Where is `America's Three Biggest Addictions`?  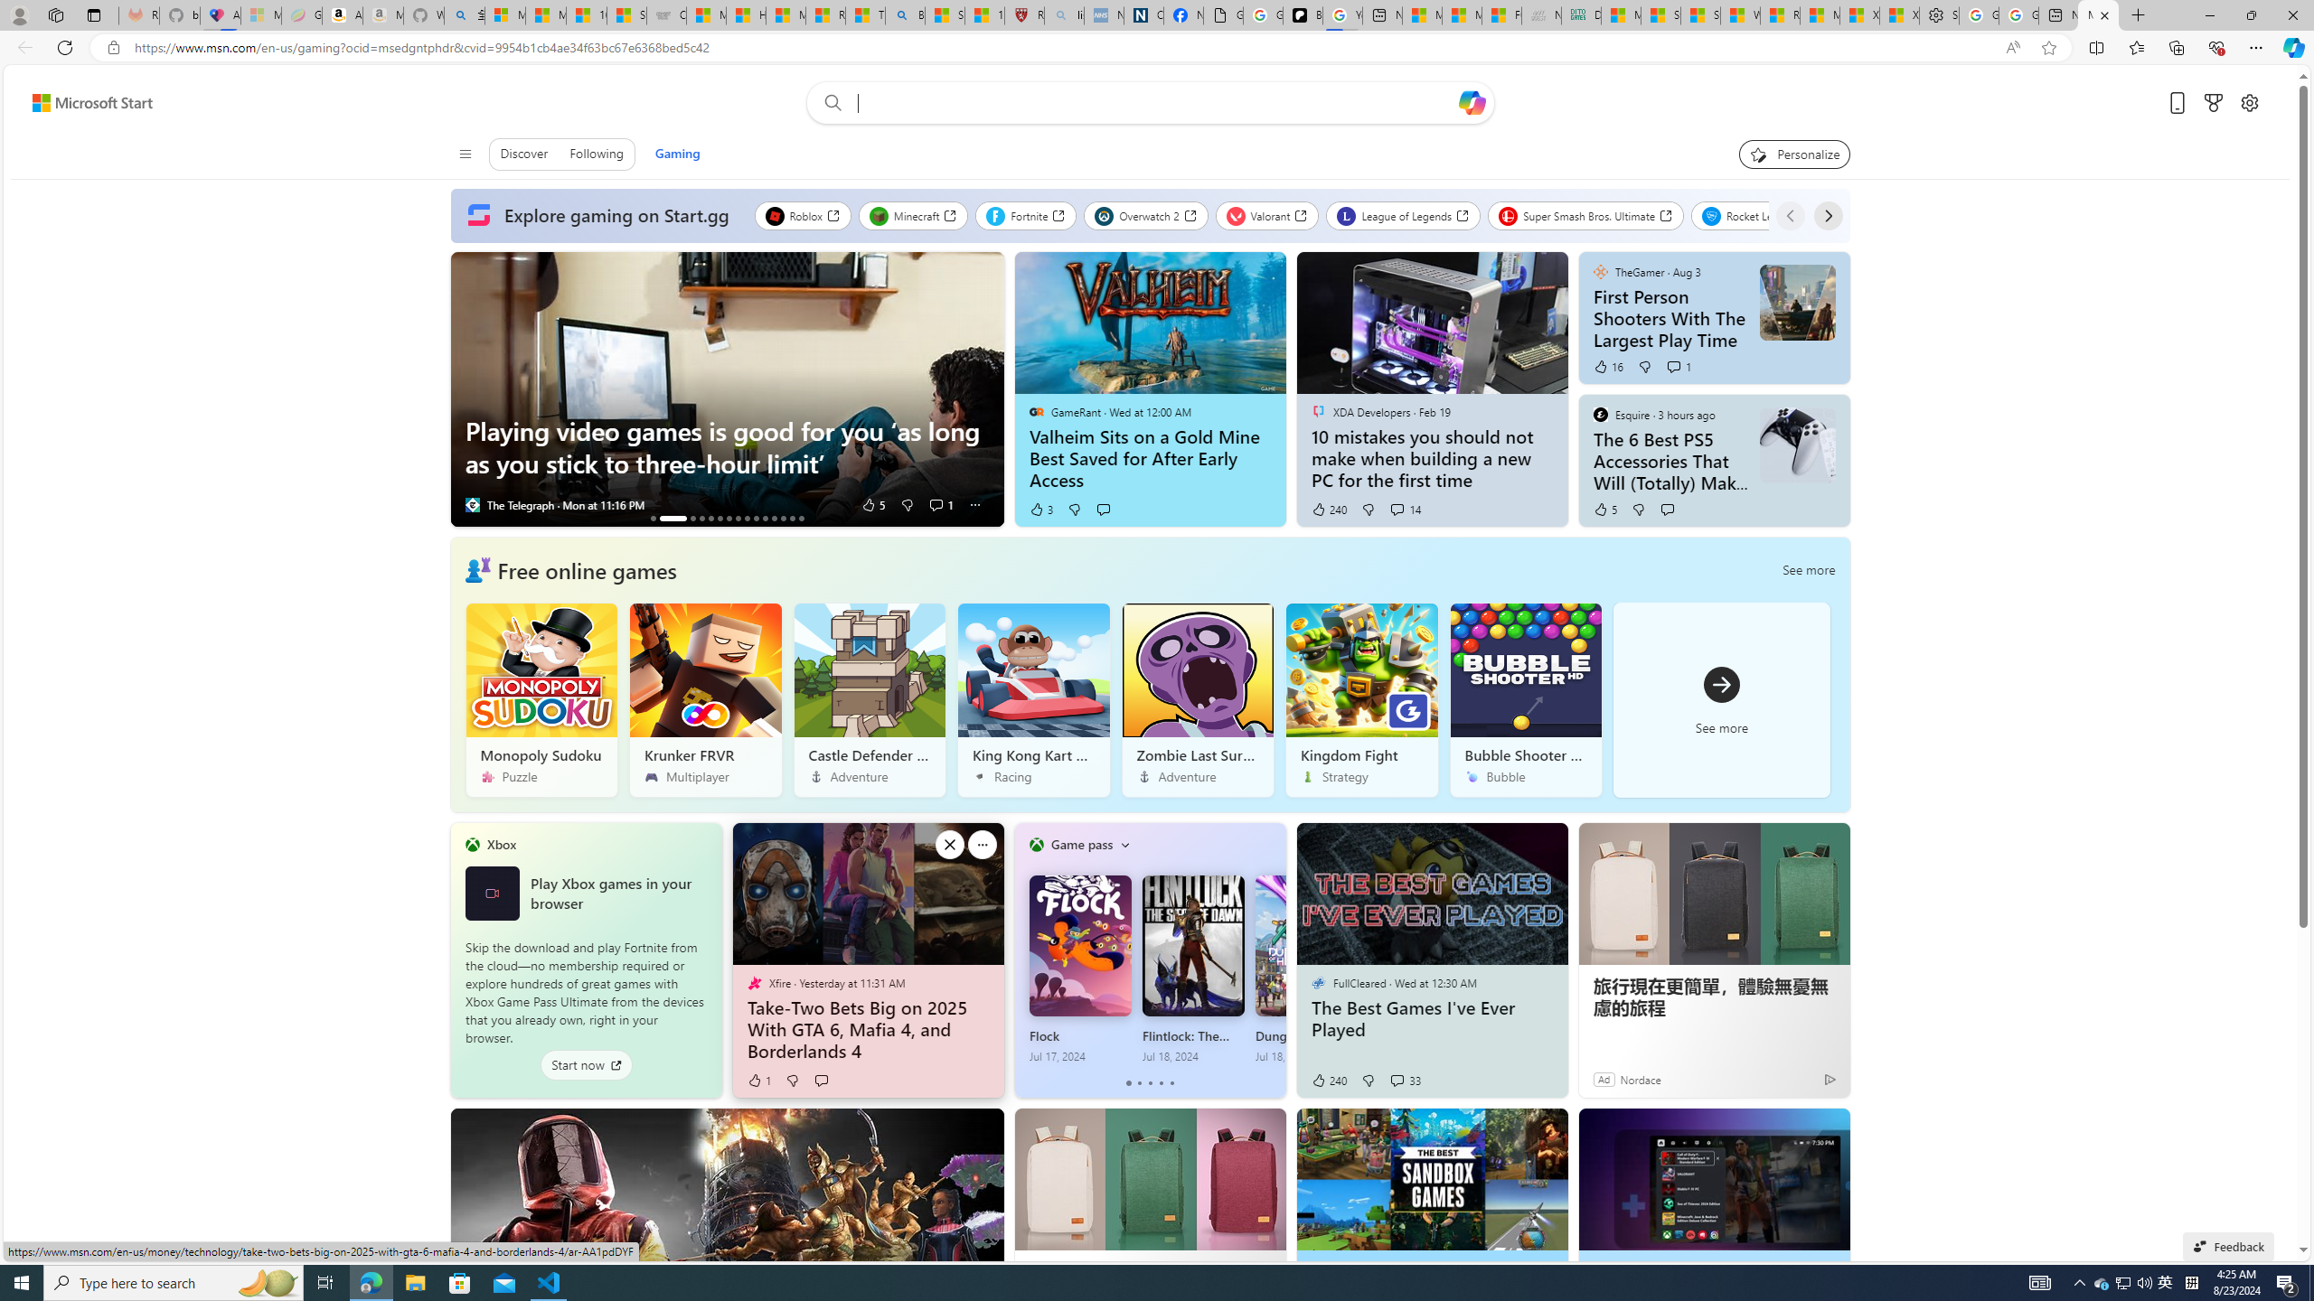
America's Three Biggest Addictions is located at coordinates (654, 519).